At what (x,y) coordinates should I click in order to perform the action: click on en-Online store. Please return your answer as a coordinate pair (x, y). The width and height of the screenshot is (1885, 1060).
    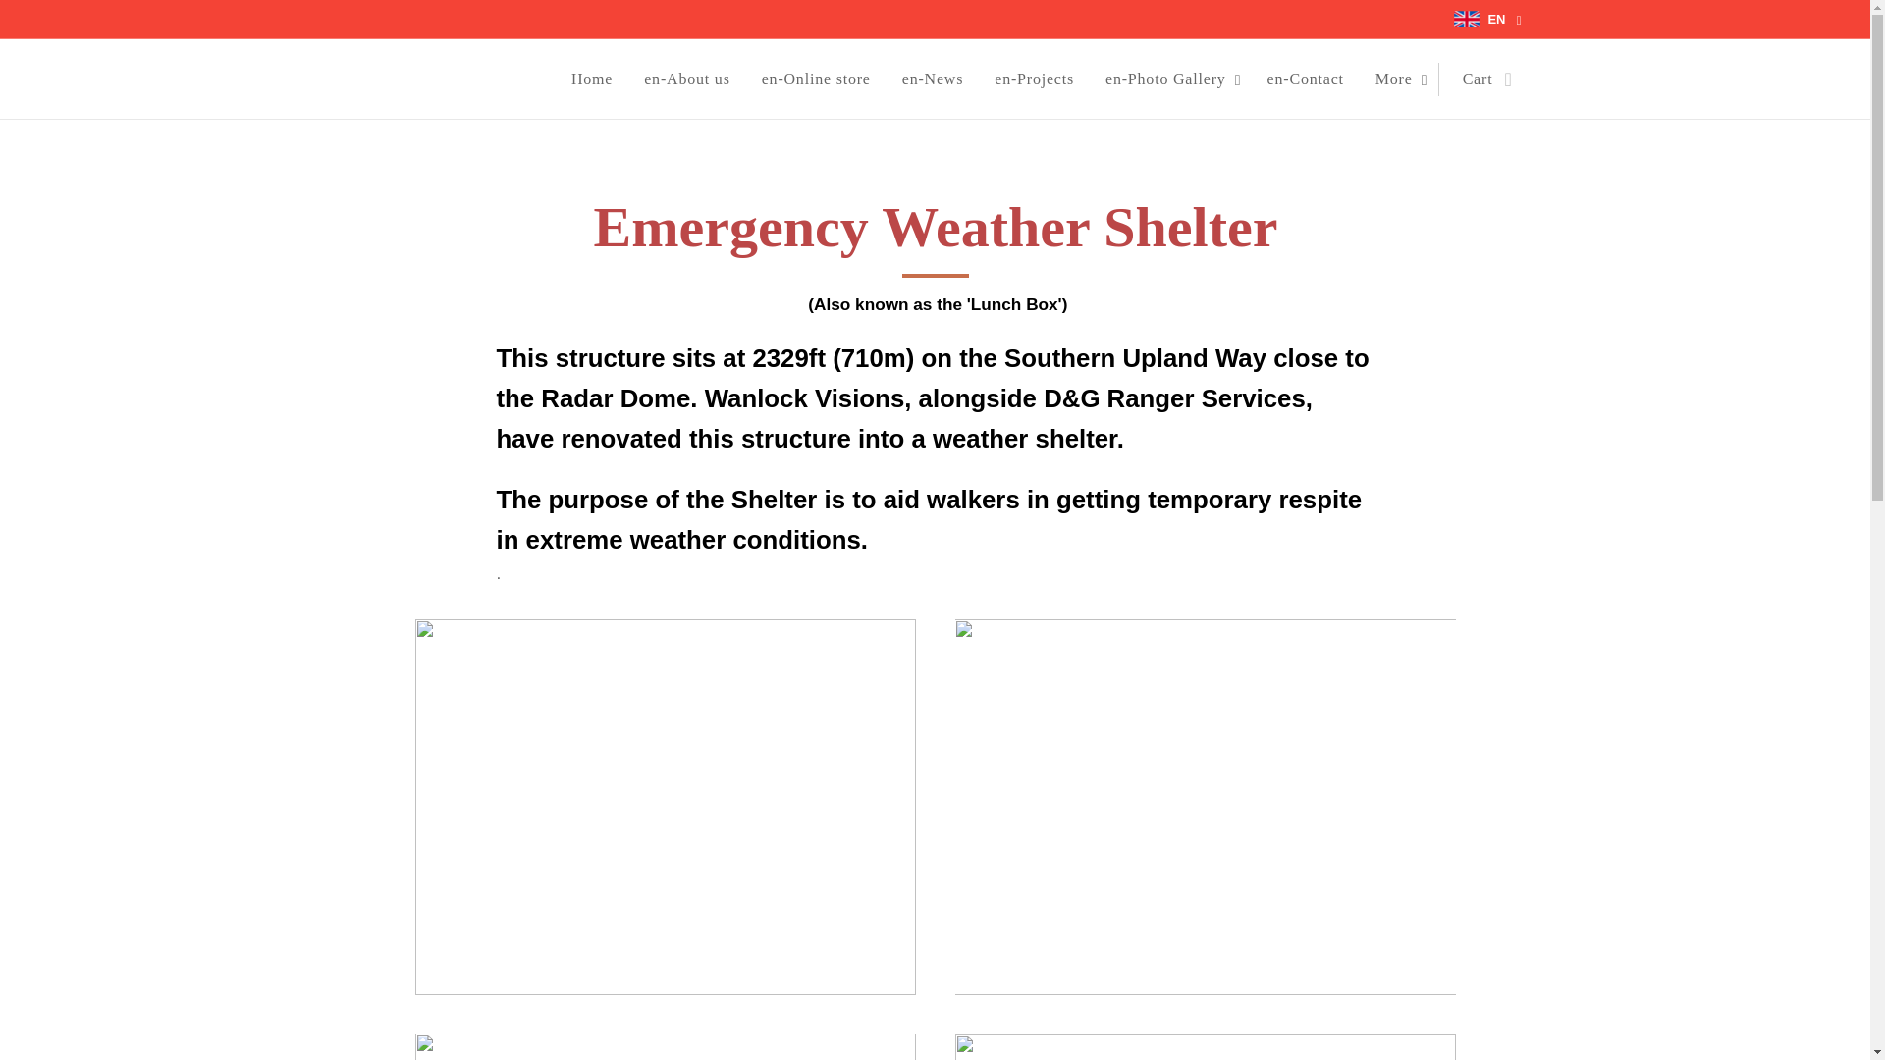
    Looking at the image, I should click on (816, 79).